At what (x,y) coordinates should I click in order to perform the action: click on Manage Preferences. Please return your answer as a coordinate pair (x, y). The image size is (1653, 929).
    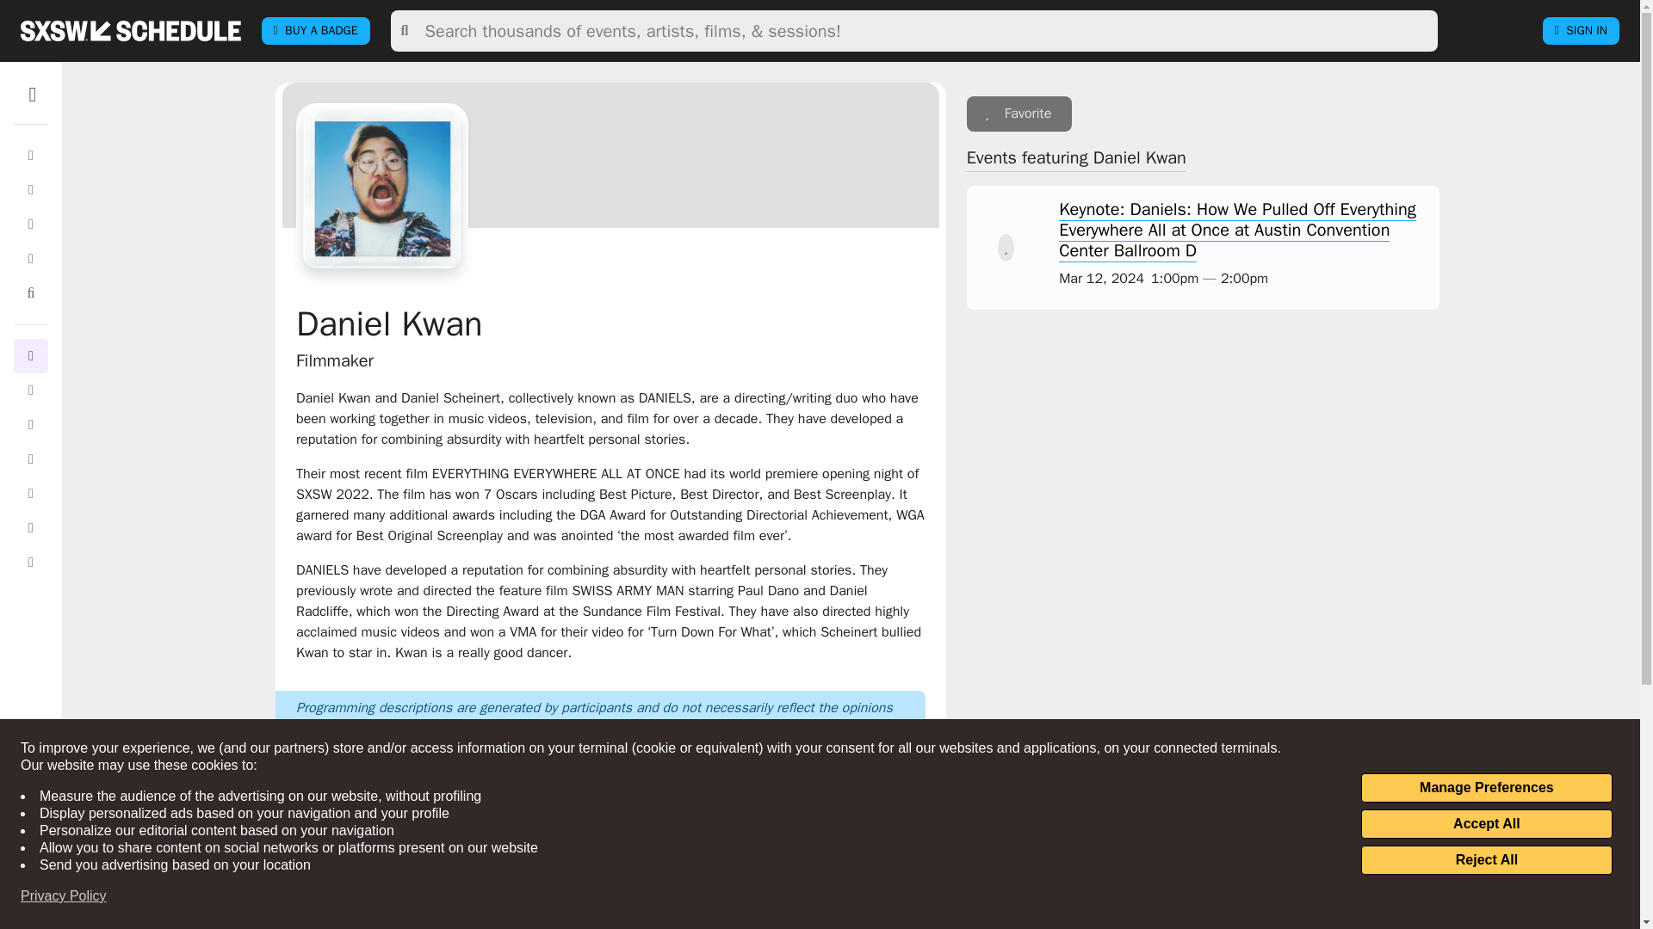
    Looking at the image, I should click on (1486, 788).